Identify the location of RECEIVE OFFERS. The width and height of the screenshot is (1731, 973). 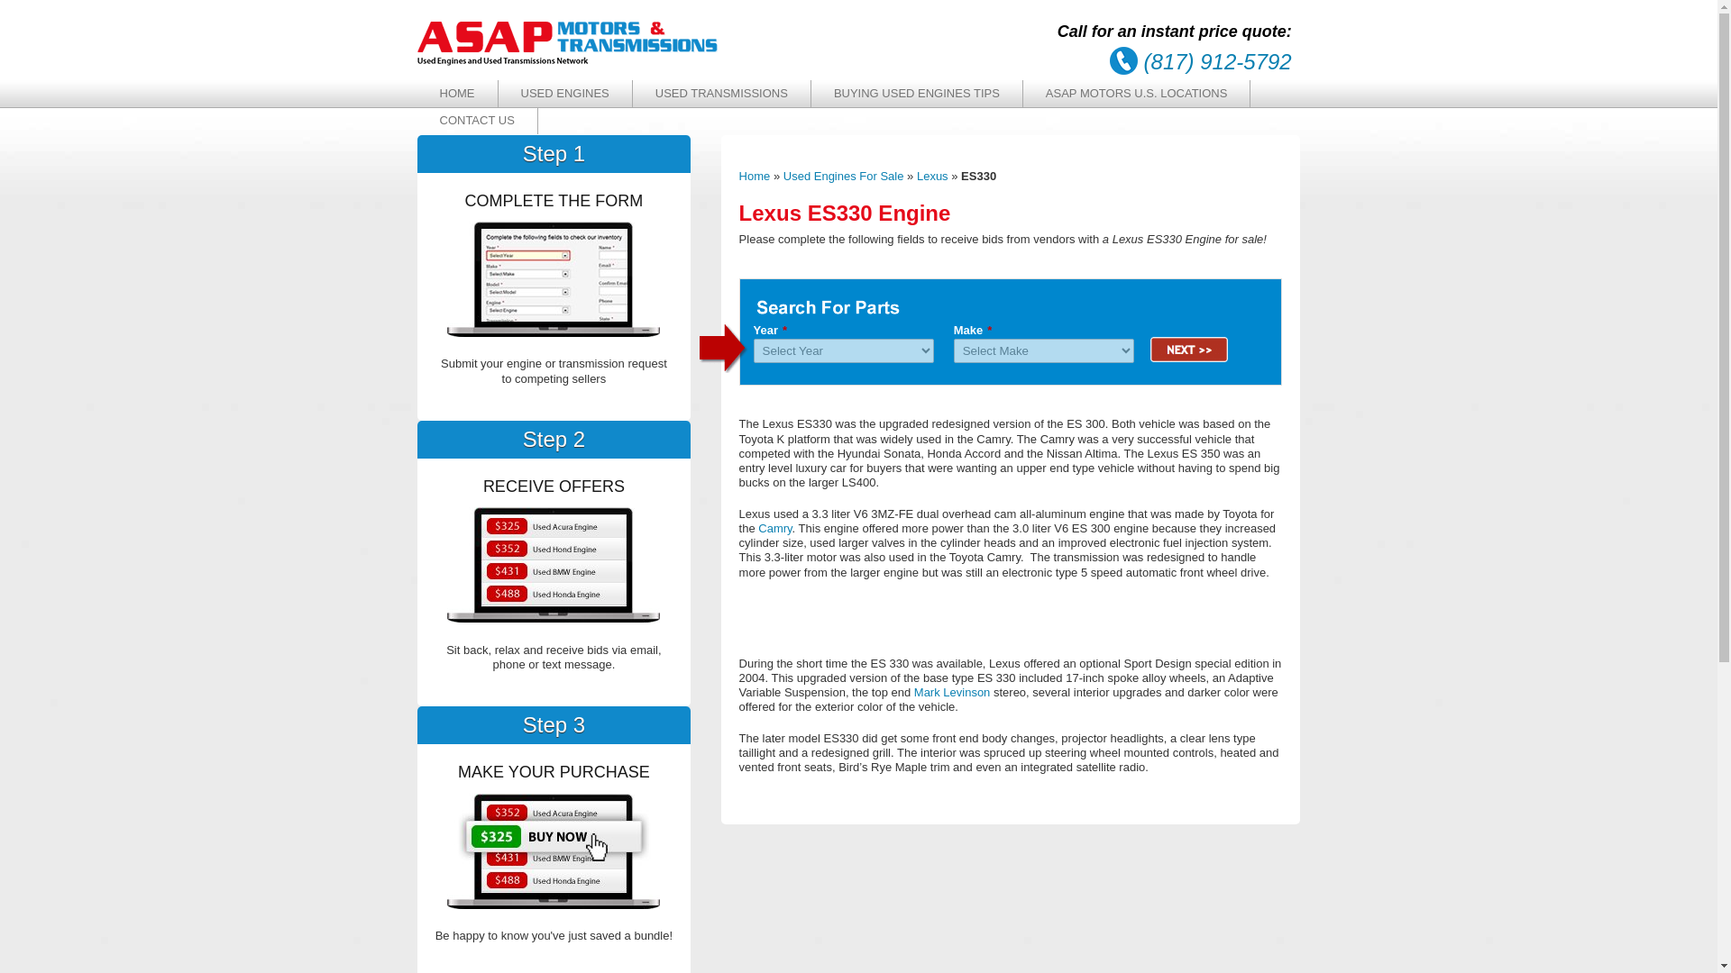
(553, 564).